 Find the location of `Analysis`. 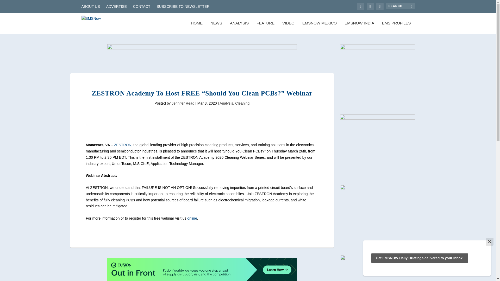

Analysis is located at coordinates (226, 103).